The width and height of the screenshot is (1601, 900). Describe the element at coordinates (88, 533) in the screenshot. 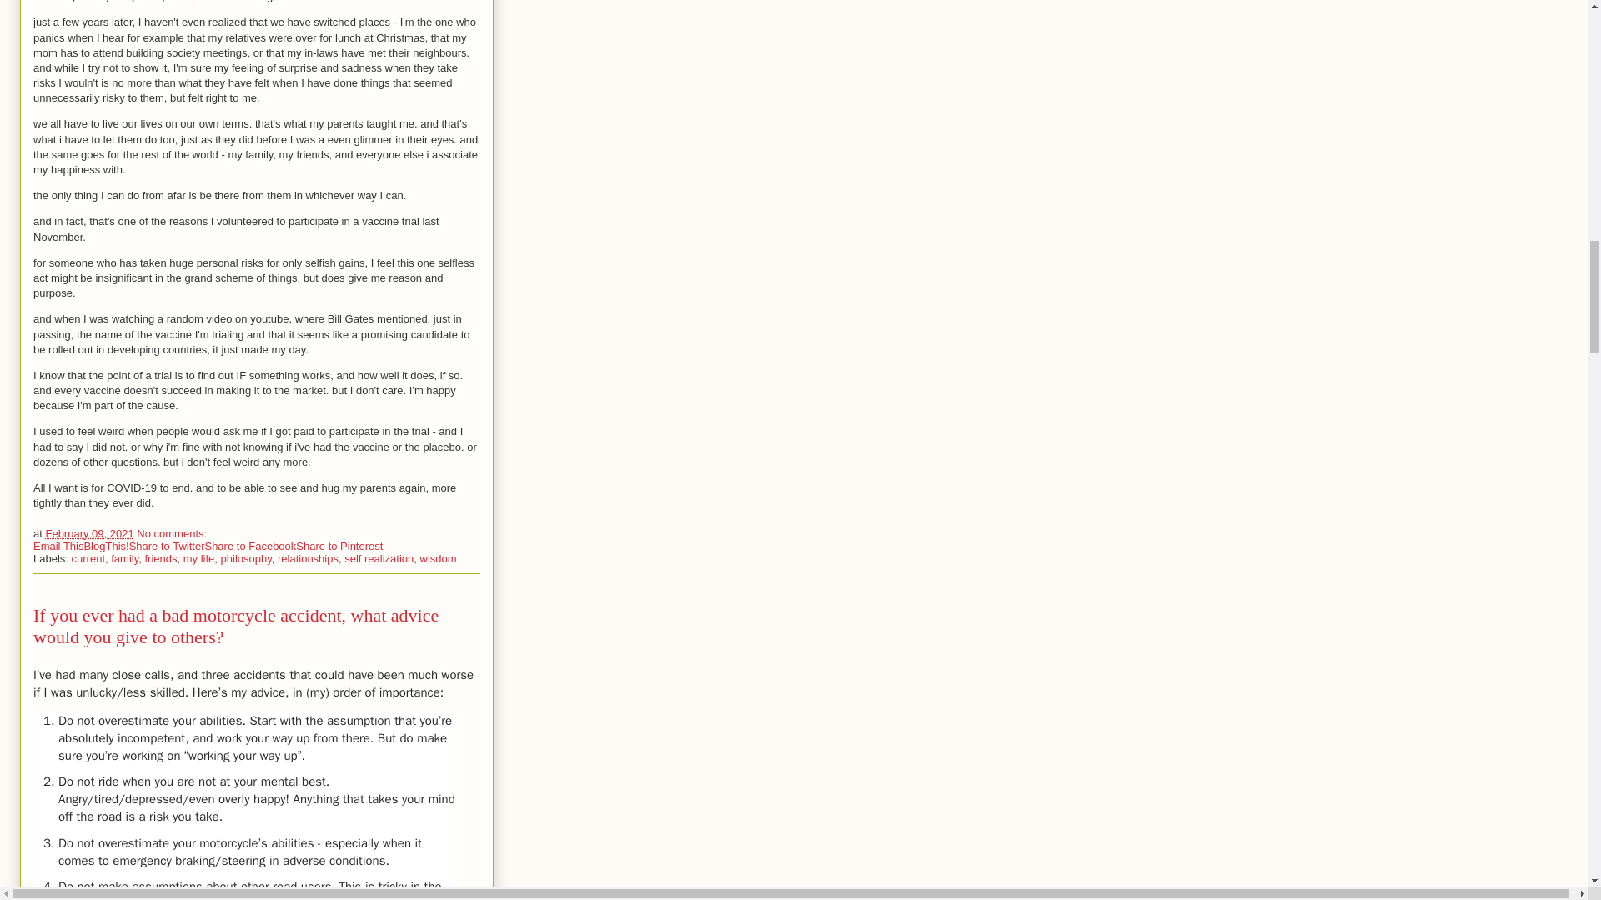

I see `permanent link` at that location.